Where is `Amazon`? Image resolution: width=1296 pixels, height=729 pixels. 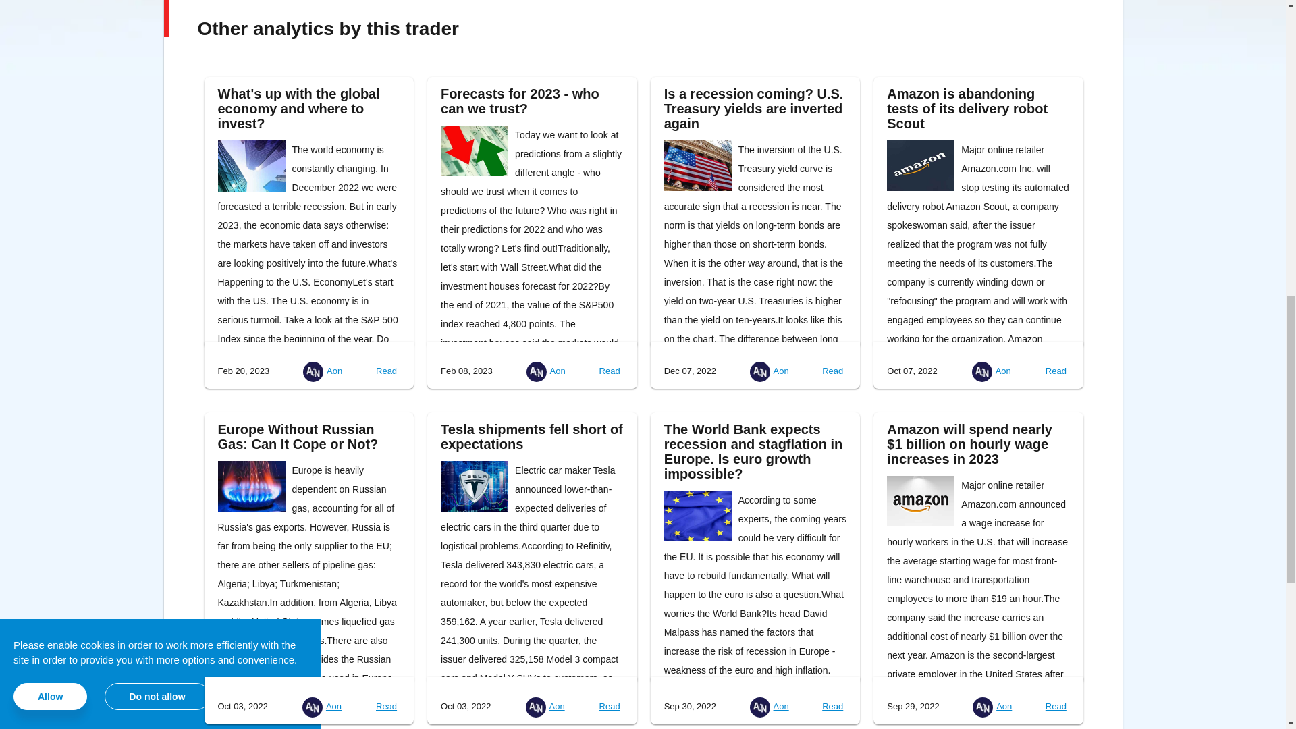 Amazon is located at coordinates (920, 501).